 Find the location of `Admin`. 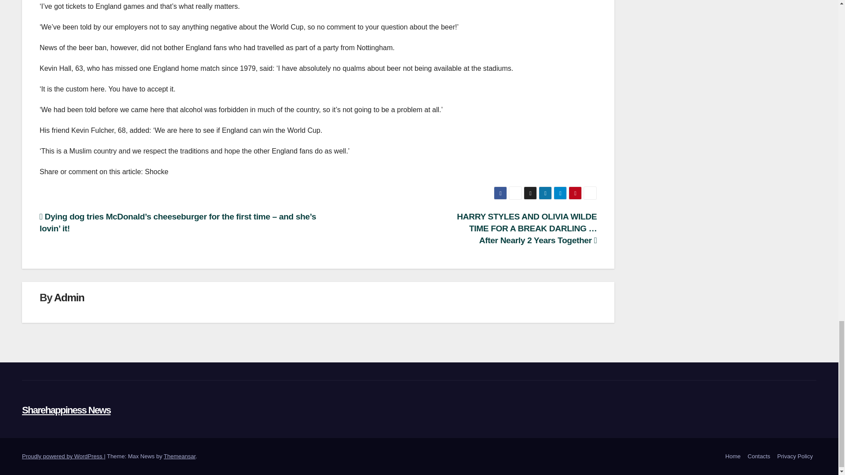

Admin is located at coordinates (69, 297).